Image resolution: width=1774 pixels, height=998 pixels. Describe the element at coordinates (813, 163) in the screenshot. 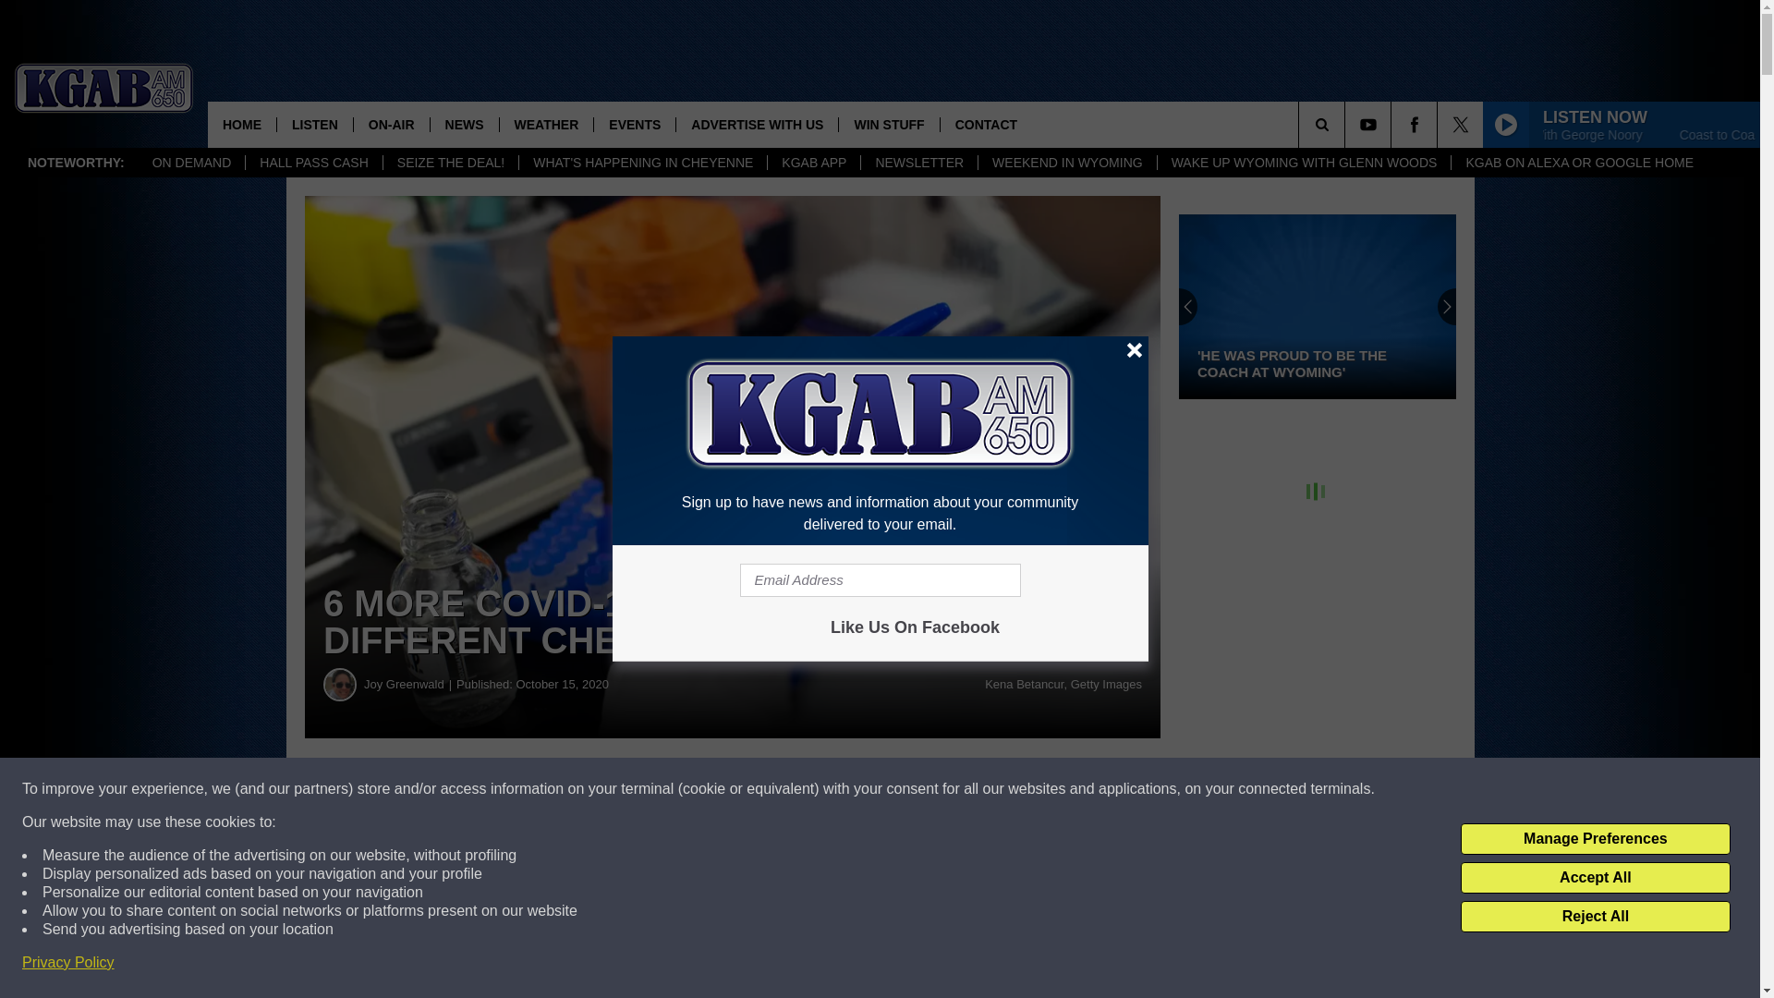

I see `KGAB APP` at that location.